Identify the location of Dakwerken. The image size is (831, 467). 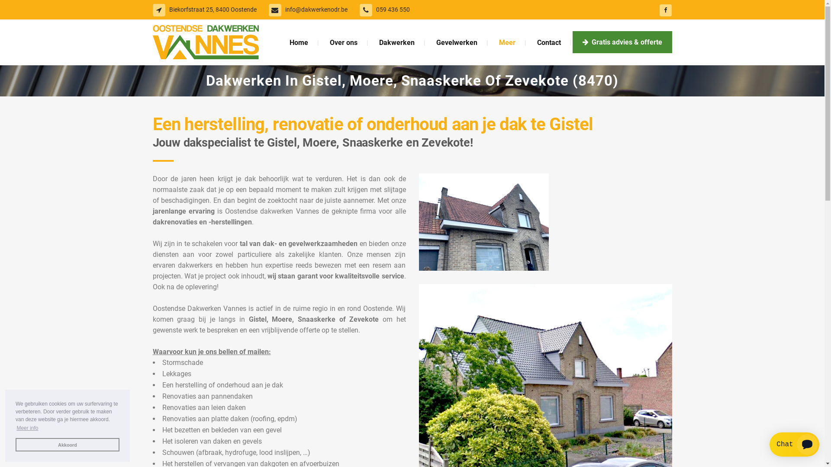
(396, 42).